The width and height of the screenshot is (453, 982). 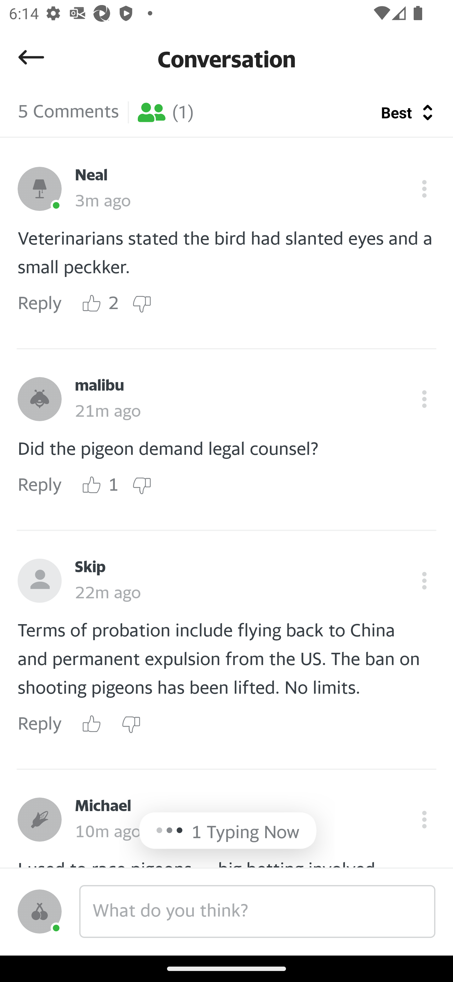 I want to click on Down vote button Down vote button Down vote button, so click(x=142, y=304).